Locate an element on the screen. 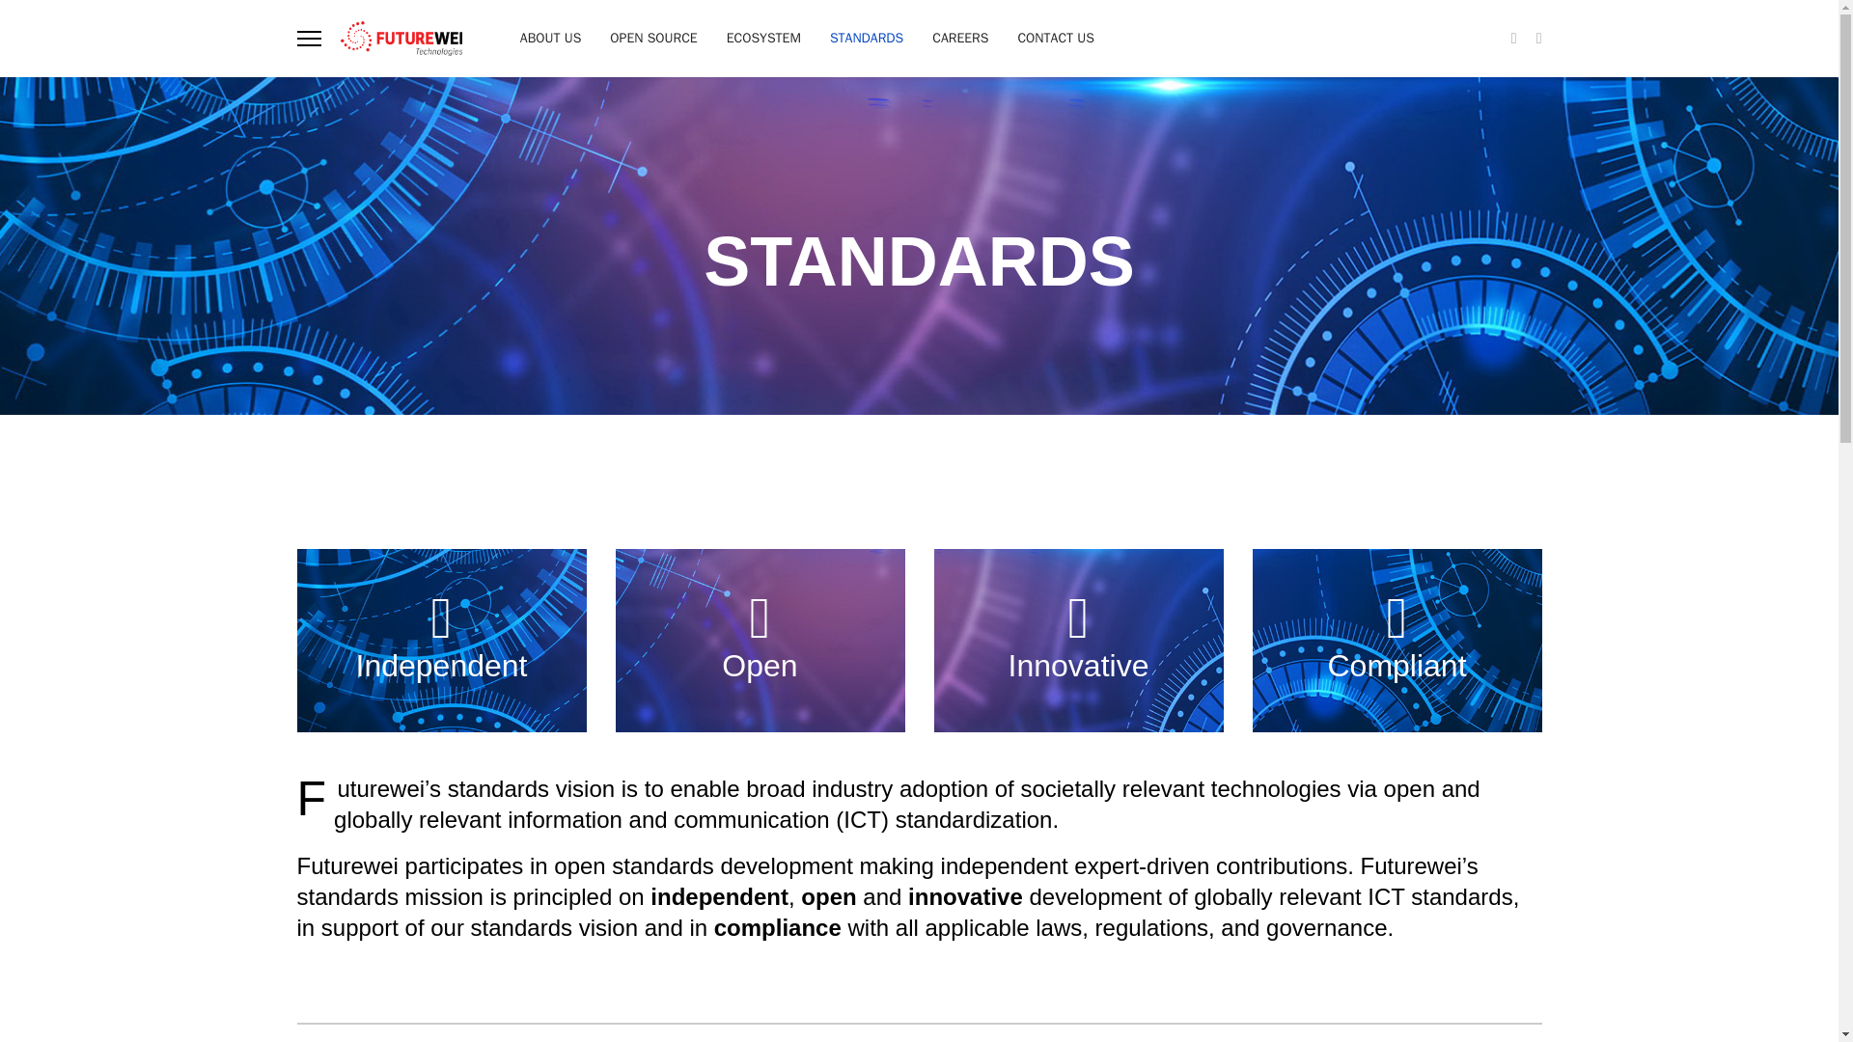 Image resolution: width=1853 pixels, height=1042 pixels. CONTACT US is located at coordinates (1047, 39).